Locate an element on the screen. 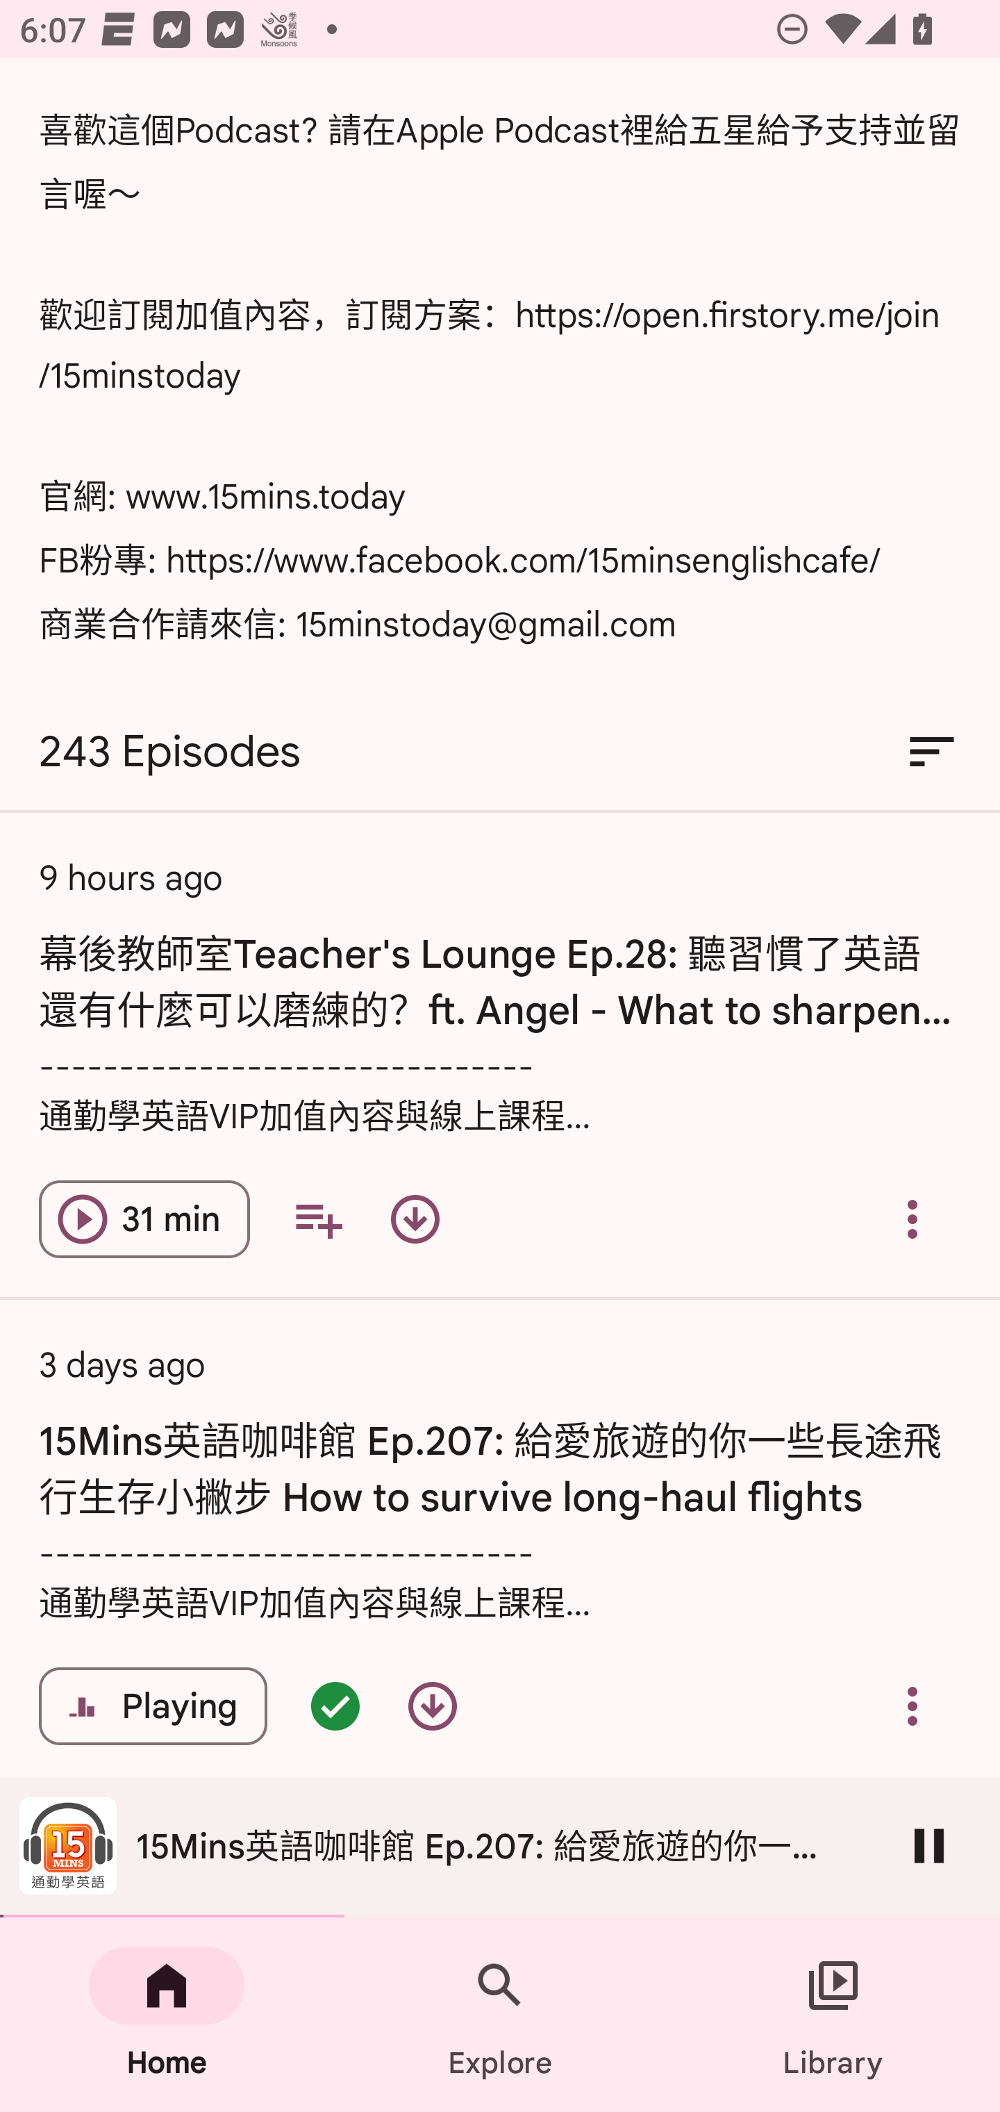  Add to your queue is located at coordinates (318, 1220).